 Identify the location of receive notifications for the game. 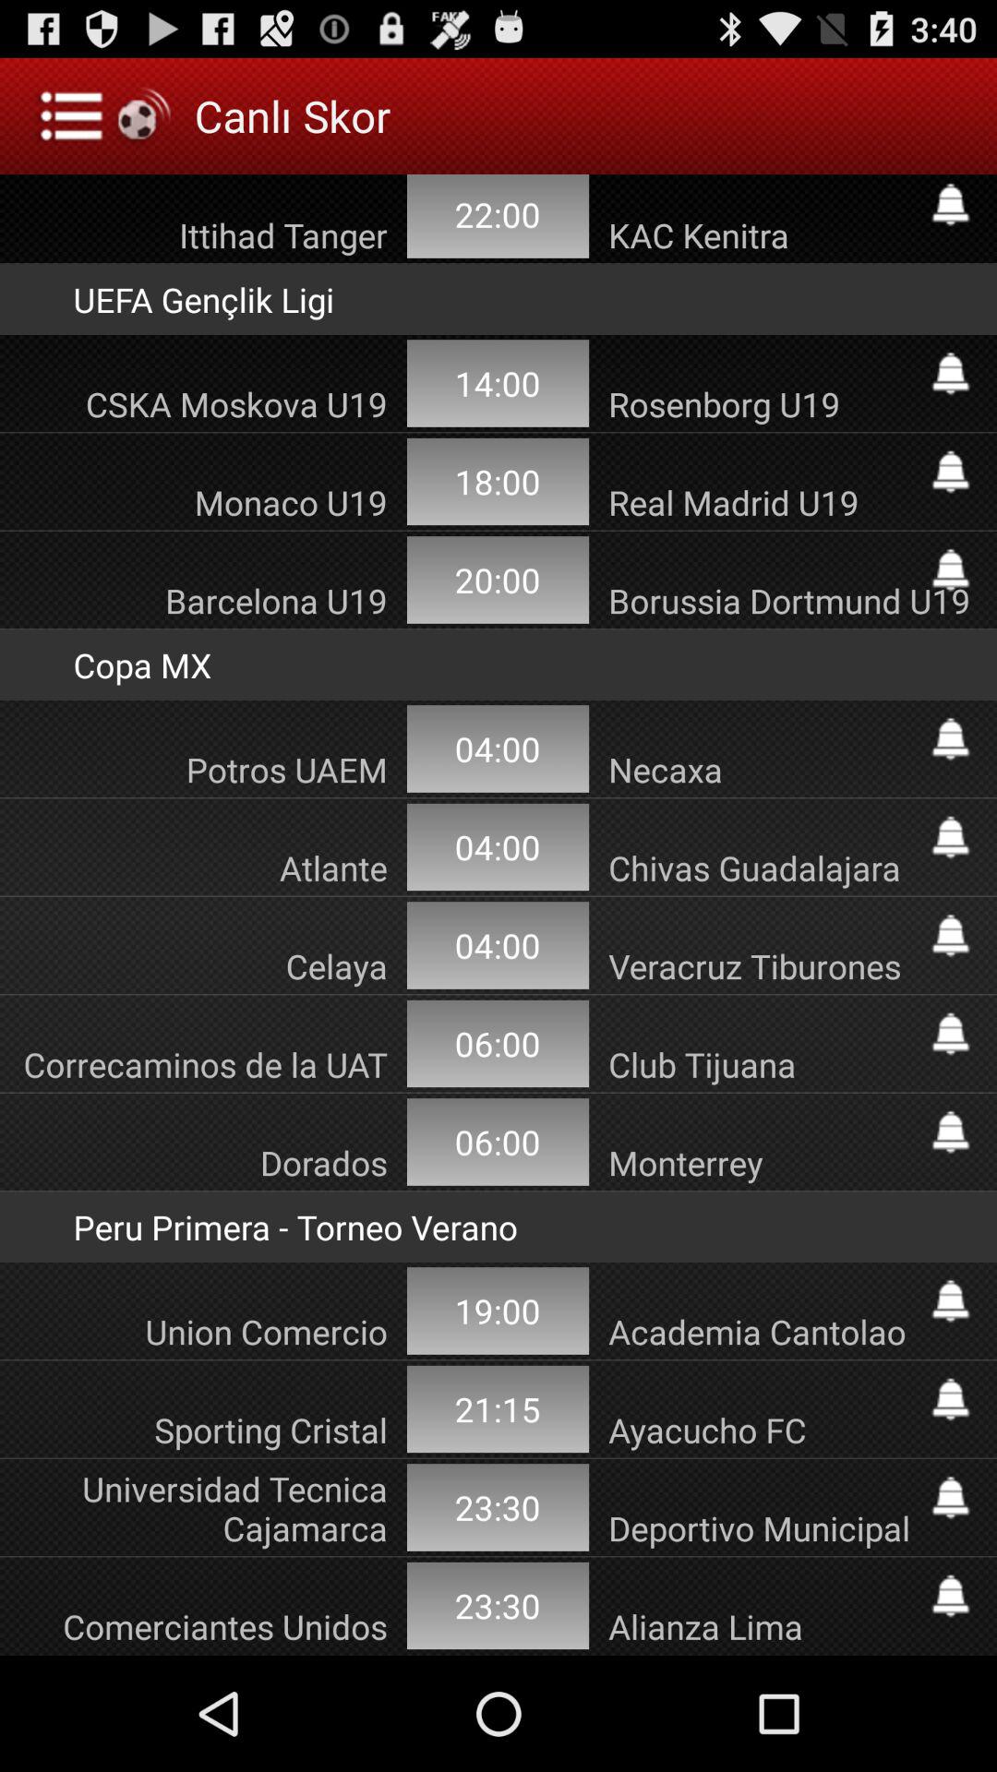
(951, 472).